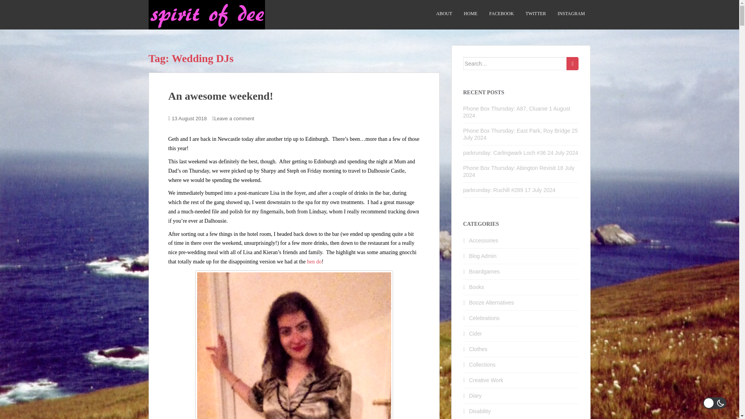  Describe the element at coordinates (571, 14) in the screenshot. I see `INSTAGRAM` at that location.